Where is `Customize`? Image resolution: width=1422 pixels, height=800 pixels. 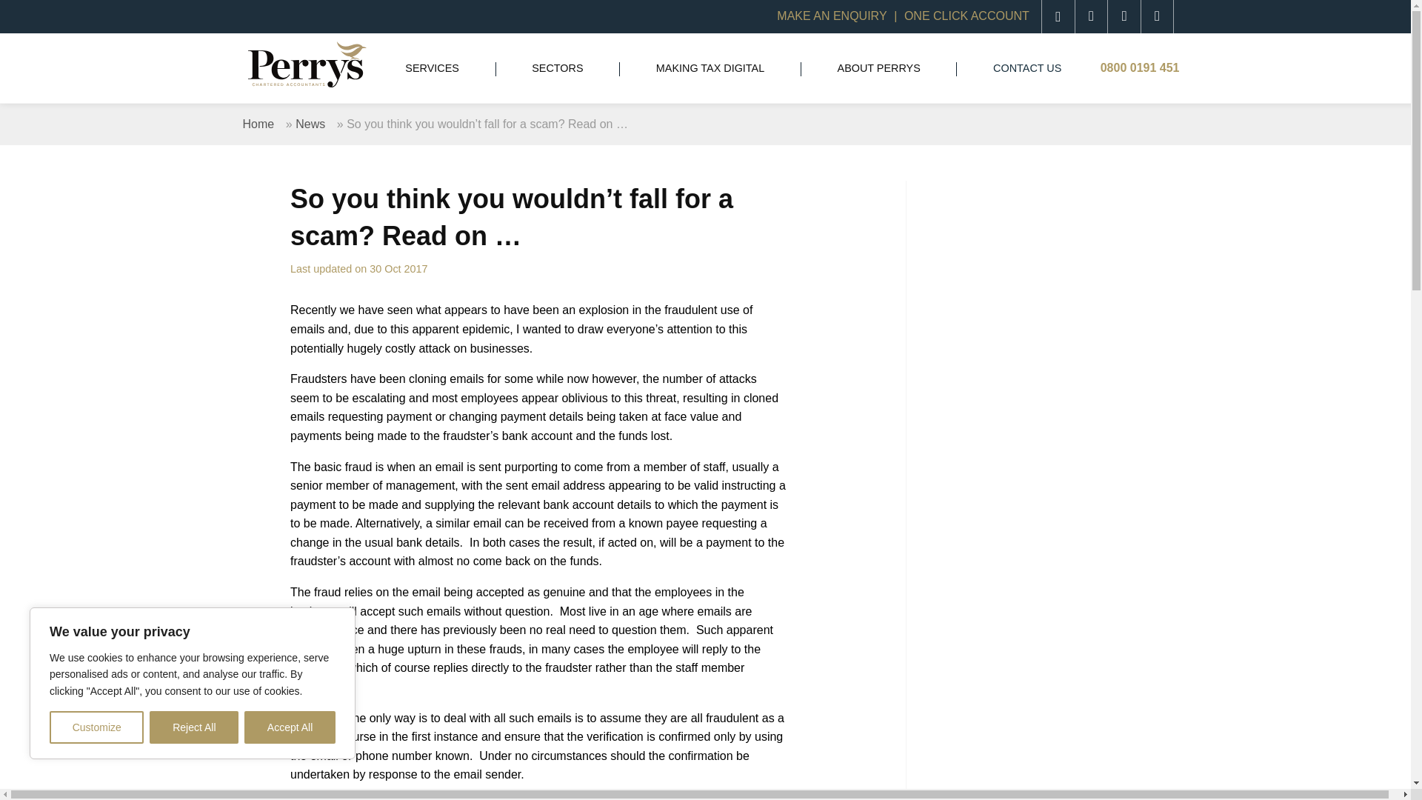 Customize is located at coordinates (96, 727).